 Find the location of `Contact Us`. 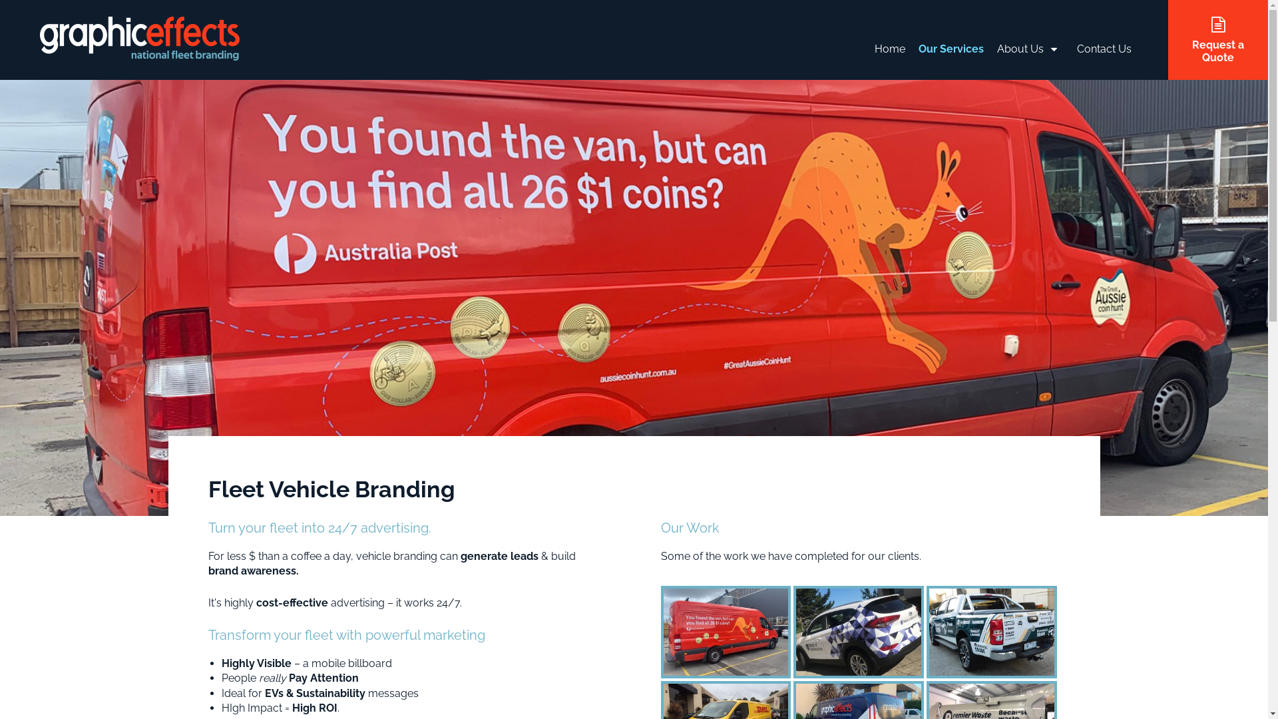

Contact Us is located at coordinates (1104, 51).